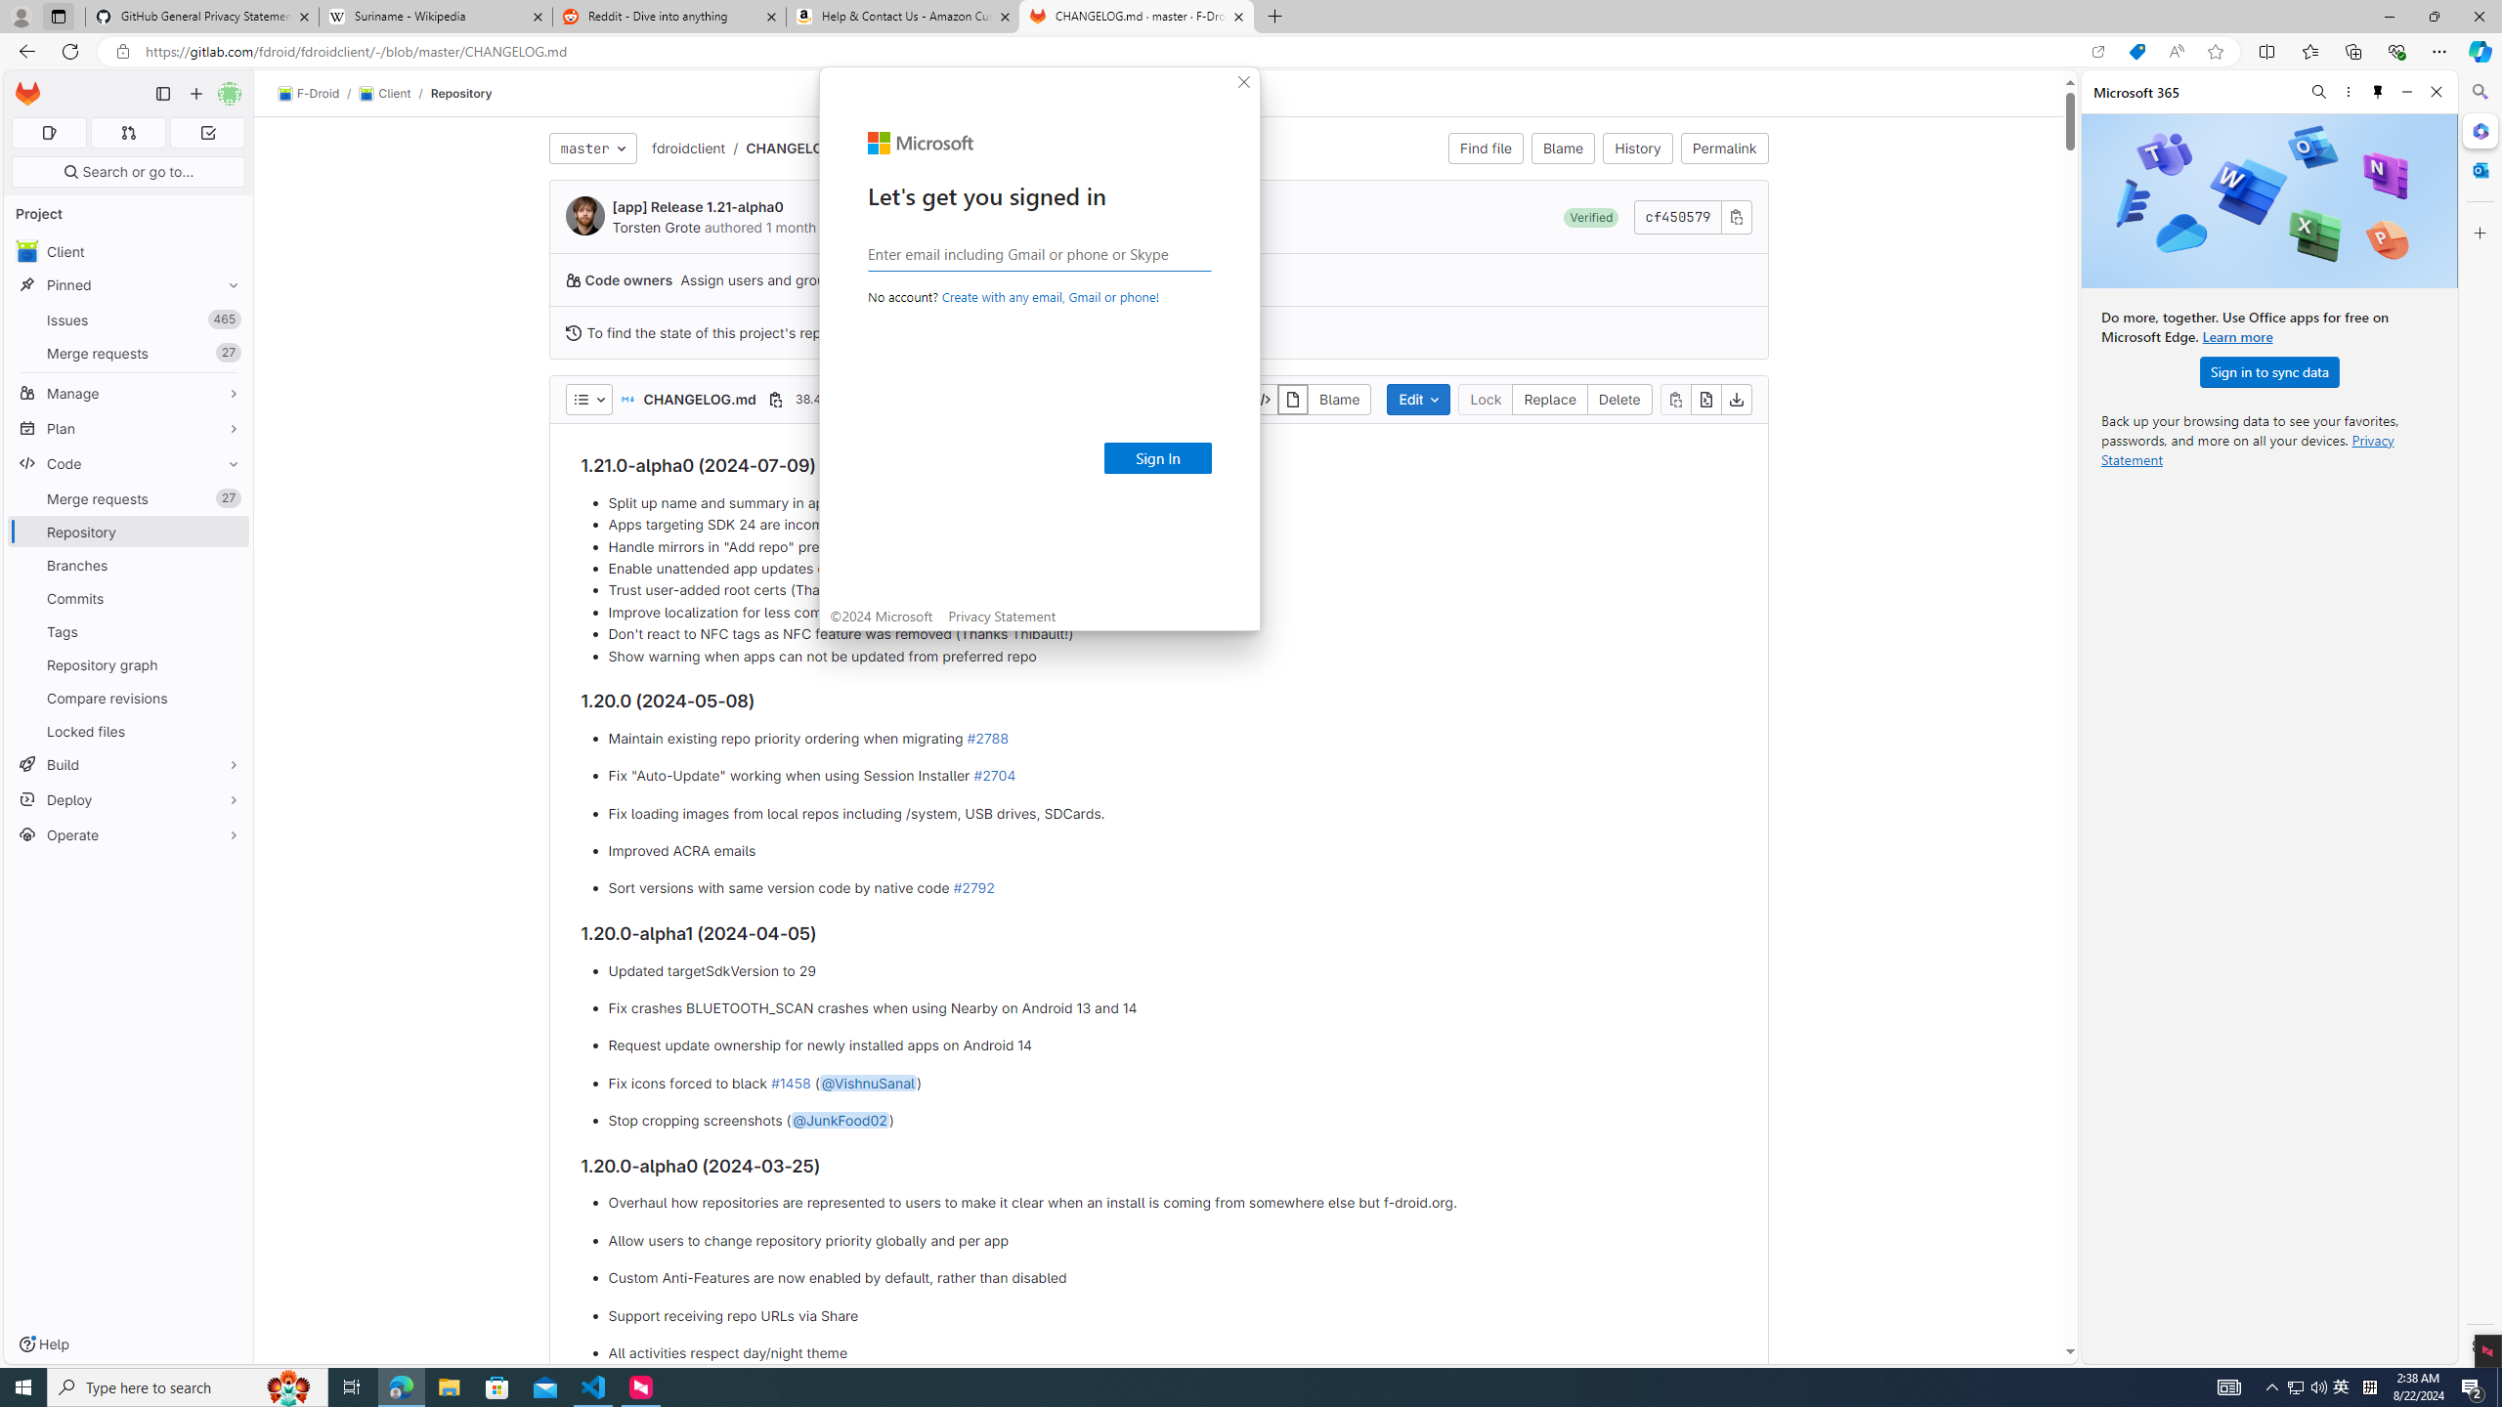  I want to click on Pin Locked files, so click(229, 731).